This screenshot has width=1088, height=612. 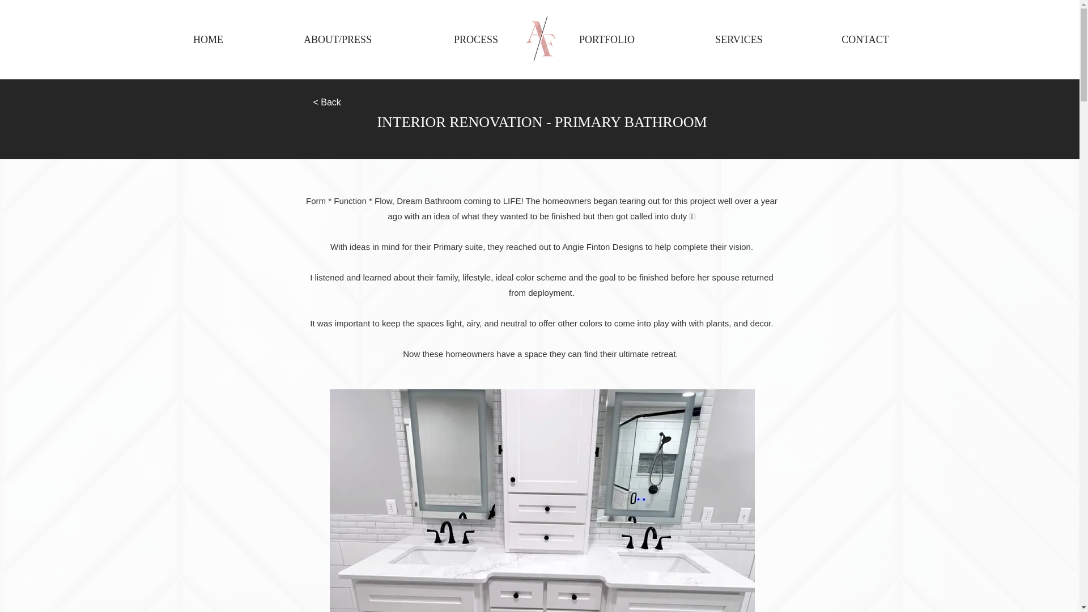 What do you see at coordinates (739, 40) in the screenshot?
I see `SERVICES` at bounding box center [739, 40].